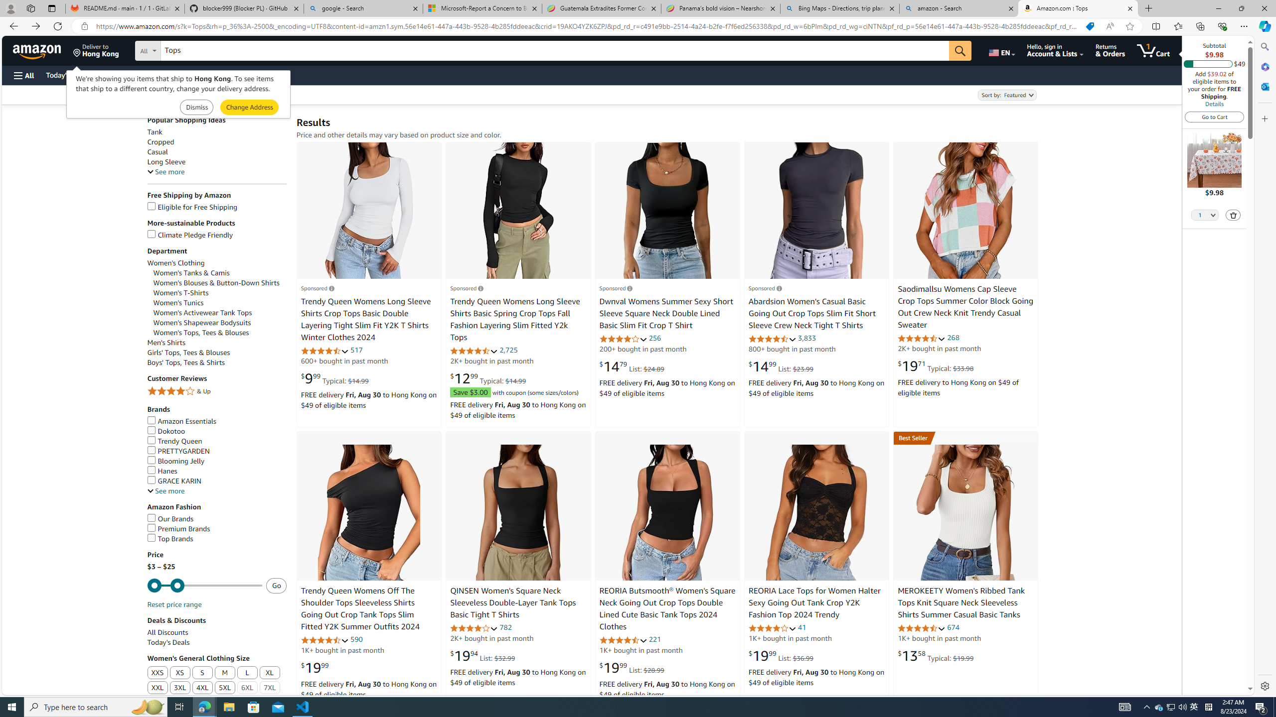  Describe the element at coordinates (508, 350) in the screenshot. I see `2,725` at that location.